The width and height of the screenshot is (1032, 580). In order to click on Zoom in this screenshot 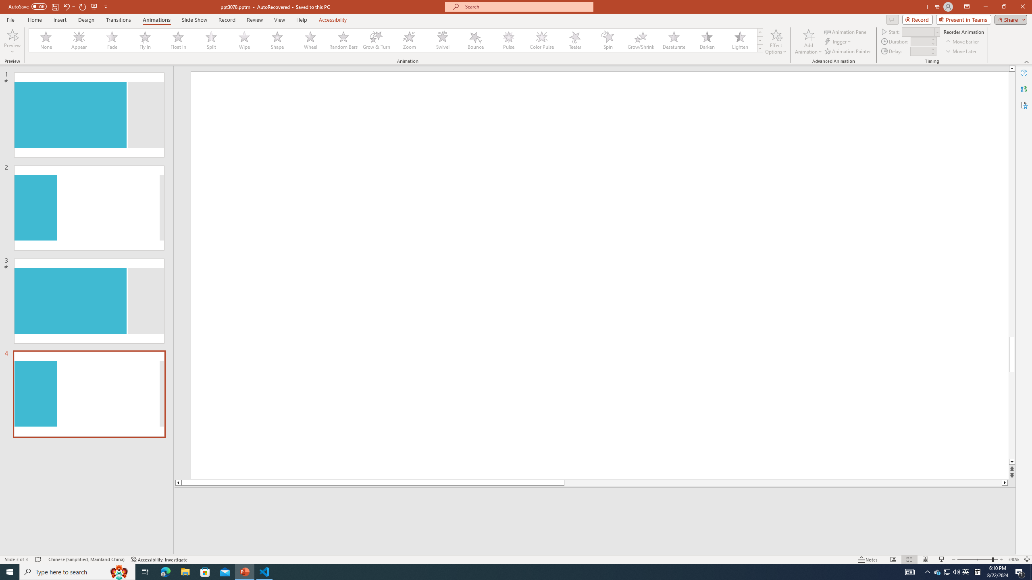, I will do `click(978, 559)`.